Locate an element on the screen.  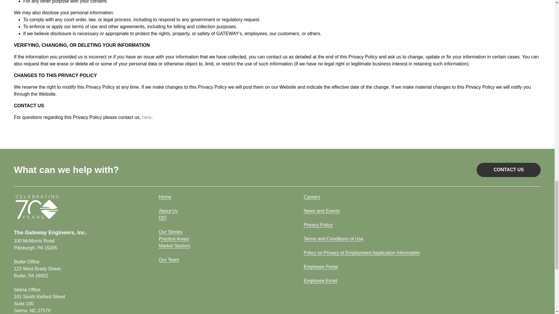
About Us is located at coordinates (40, 304).